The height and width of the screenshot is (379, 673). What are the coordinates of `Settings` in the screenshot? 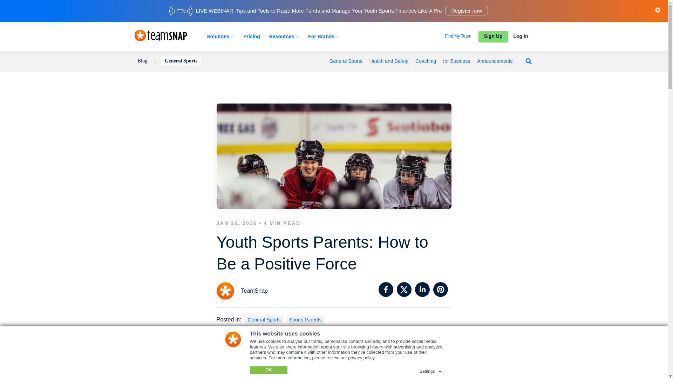 It's located at (431, 370).